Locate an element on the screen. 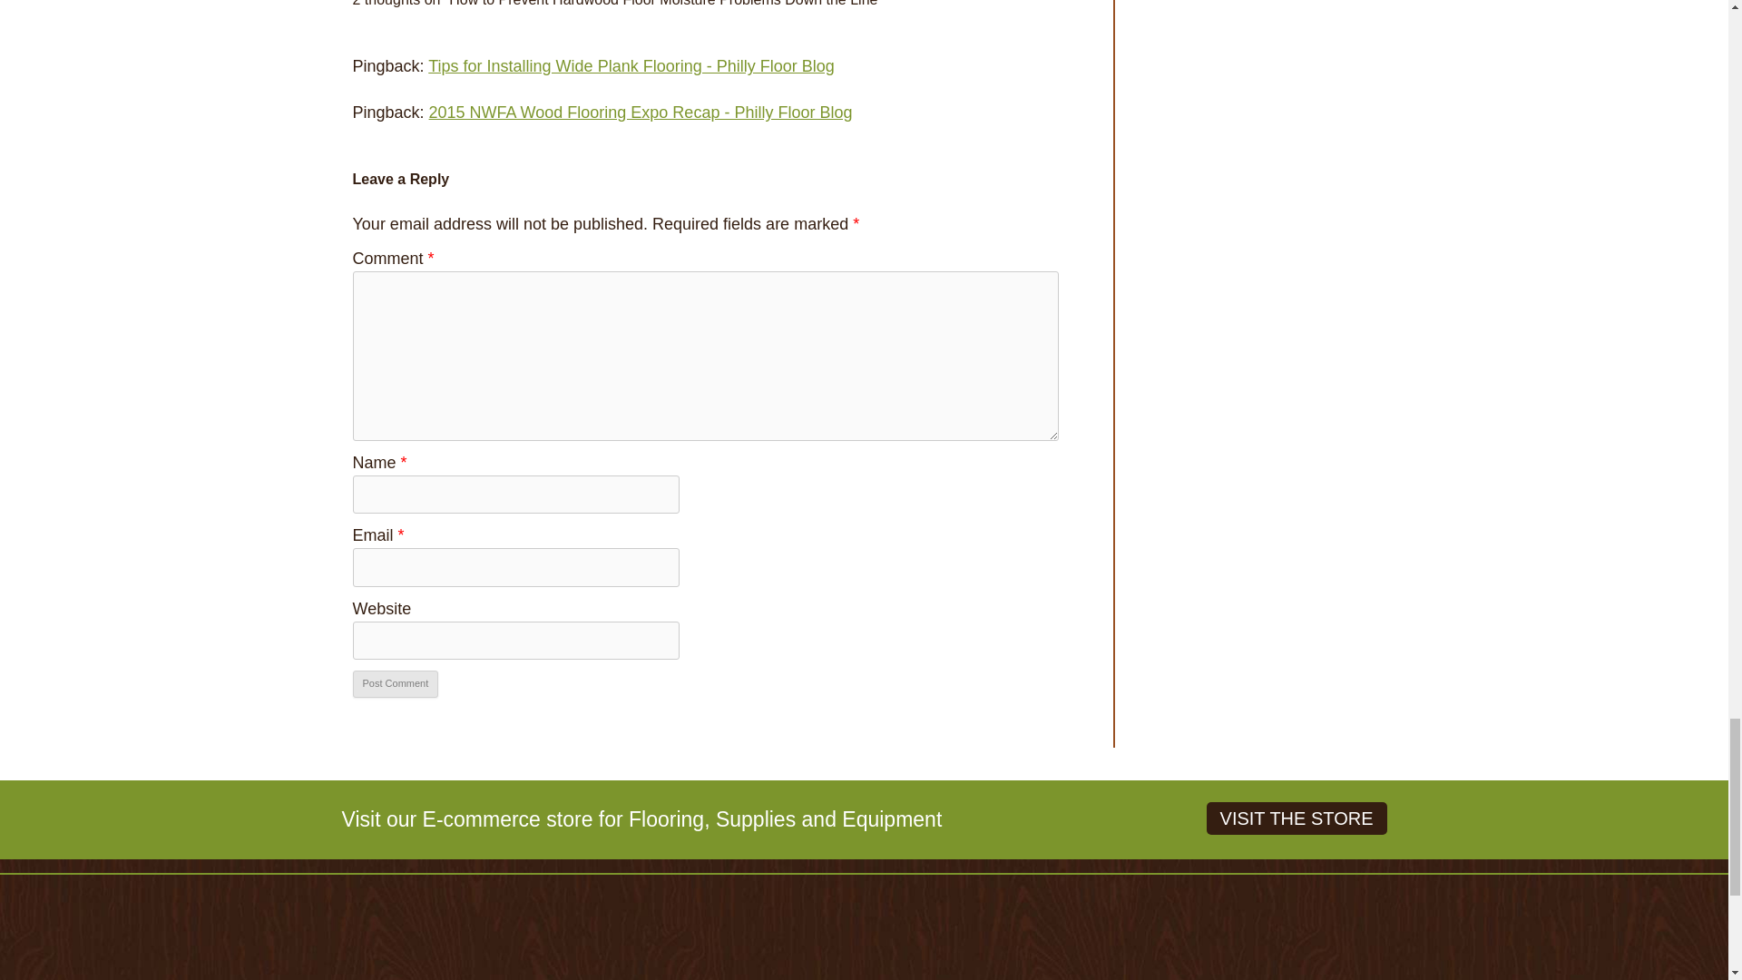 The width and height of the screenshot is (1742, 980). Post Comment is located at coordinates (395, 683).